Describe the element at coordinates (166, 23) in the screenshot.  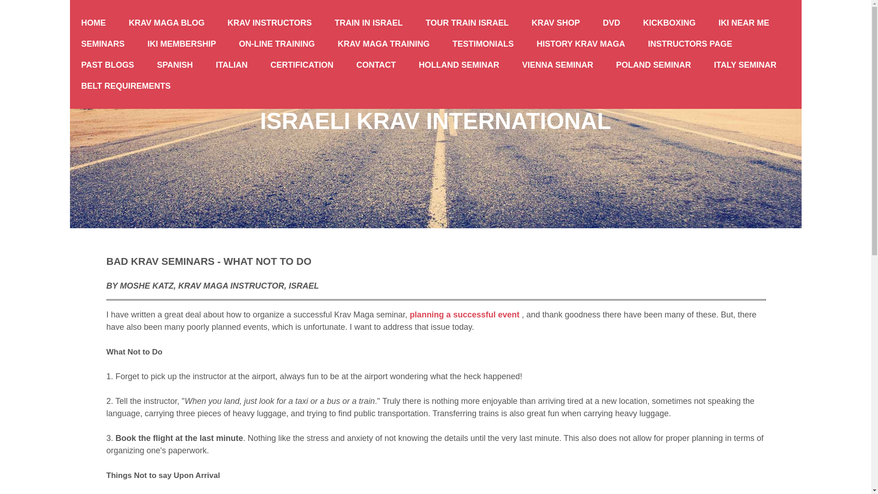
I see `KRAV MAGA BLOG` at that location.